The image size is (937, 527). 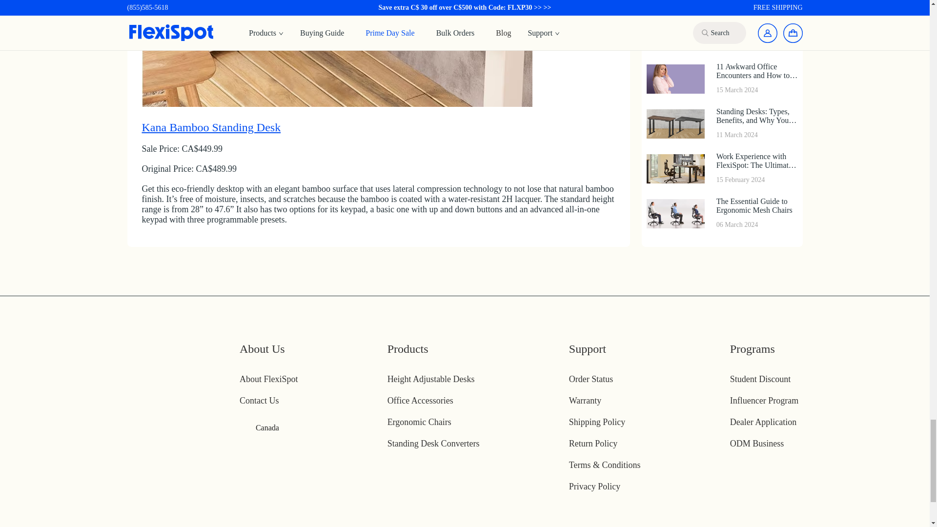 What do you see at coordinates (597, 422) in the screenshot?
I see `Shipping Policy` at bounding box center [597, 422].